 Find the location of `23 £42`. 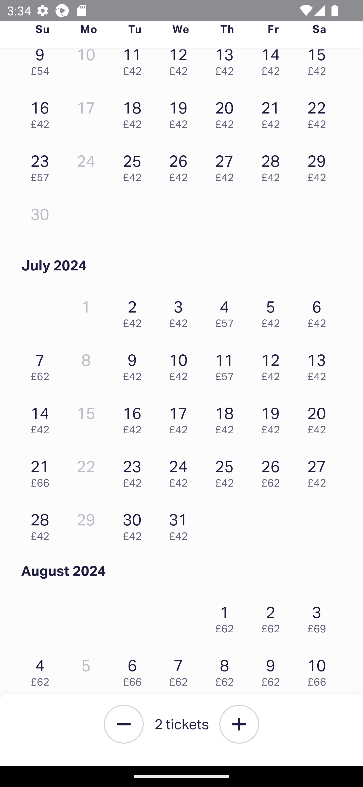

23 £42 is located at coordinates (135, 471).